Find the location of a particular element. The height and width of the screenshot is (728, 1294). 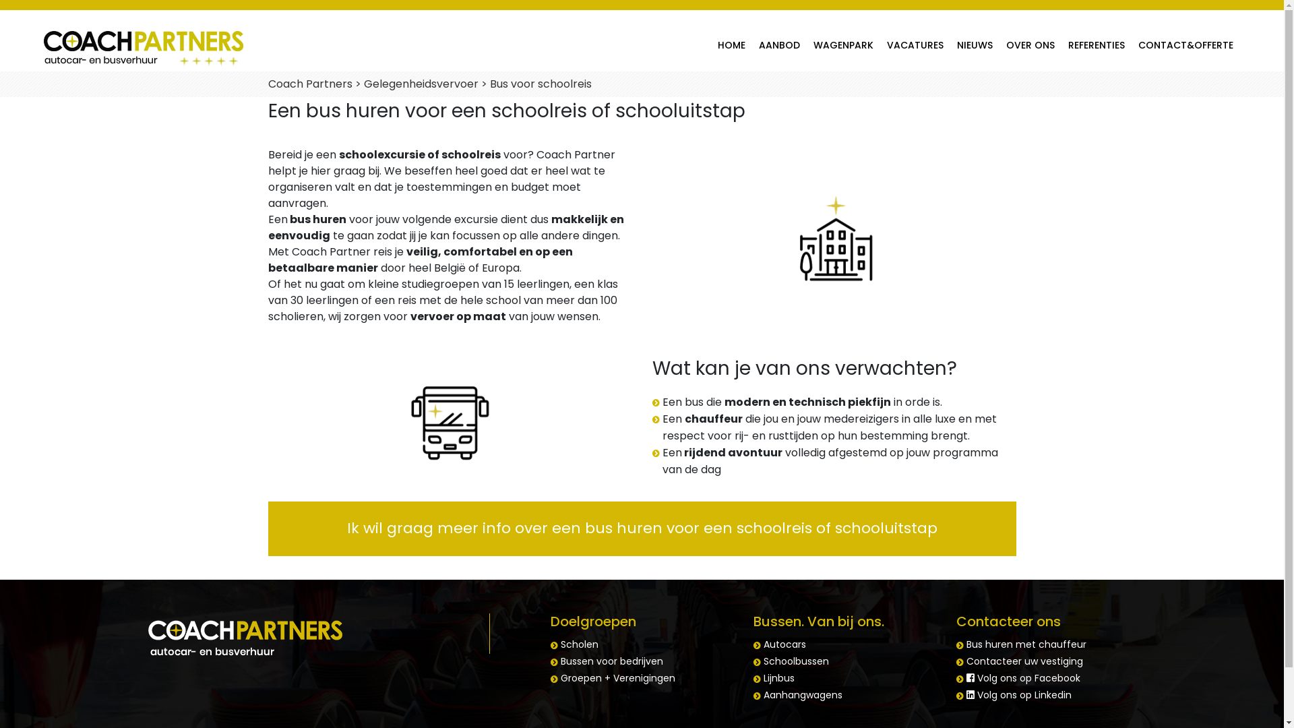

Aanhangwagens is located at coordinates (803, 695).